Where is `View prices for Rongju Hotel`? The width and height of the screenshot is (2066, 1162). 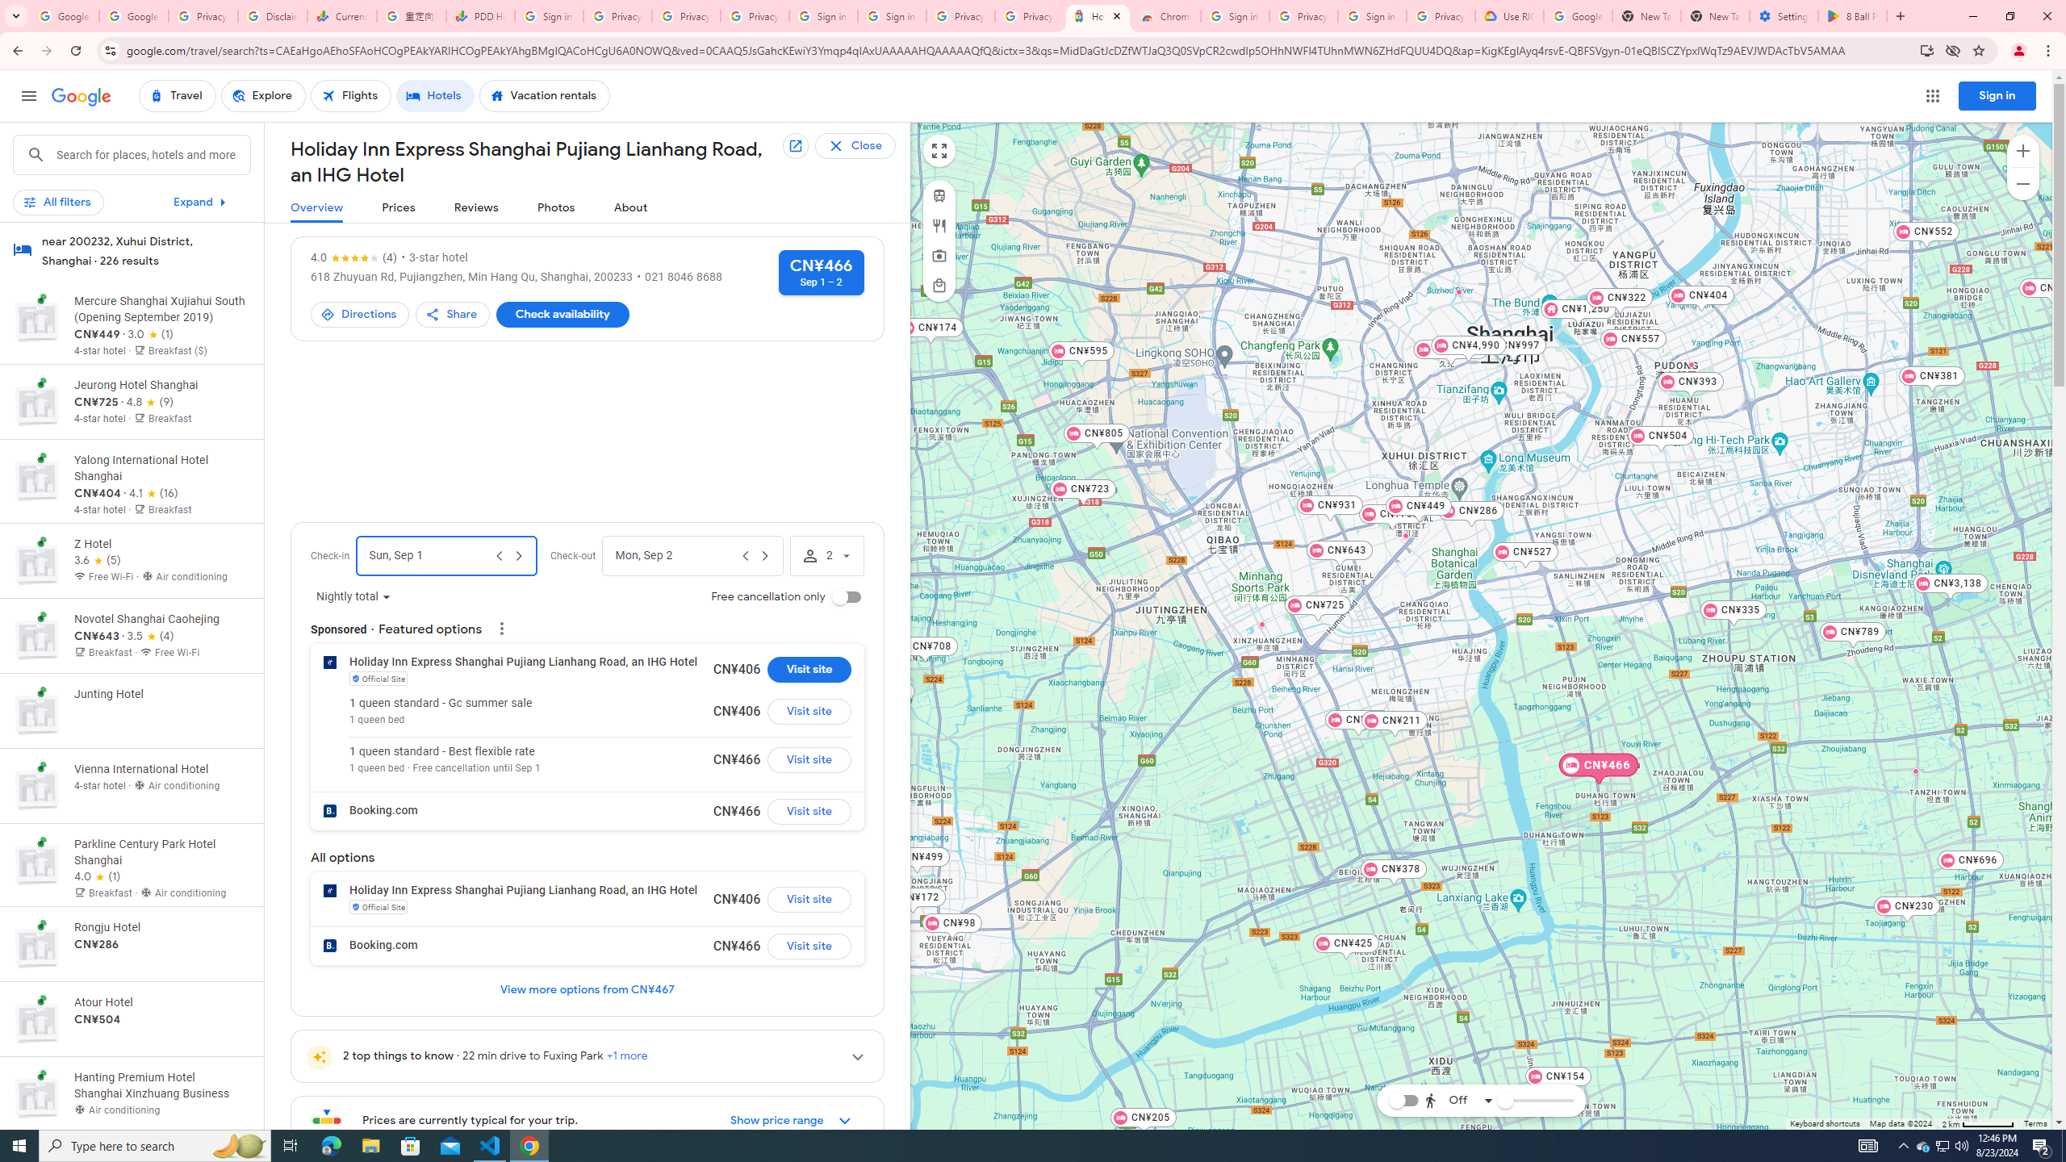 View prices for Rongju Hotel is located at coordinates (161, 1001).